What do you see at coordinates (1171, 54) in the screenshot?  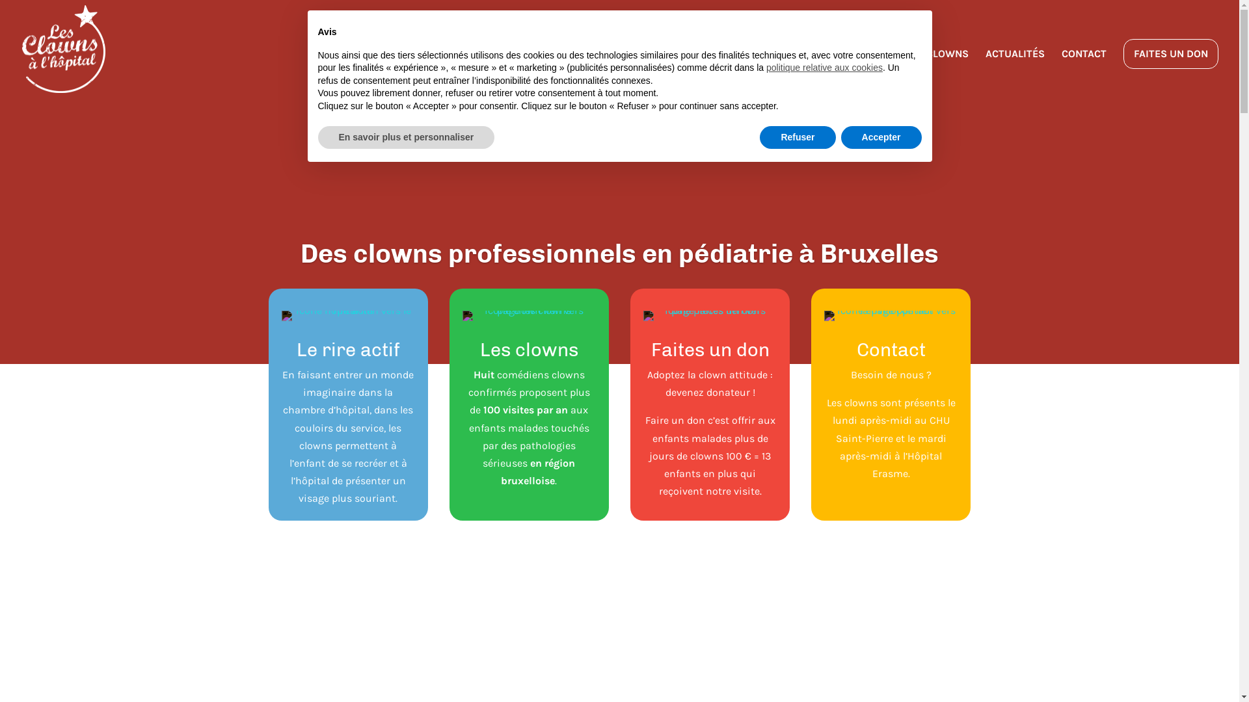 I see `FAITES UN DON` at bounding box center [1171, 54].